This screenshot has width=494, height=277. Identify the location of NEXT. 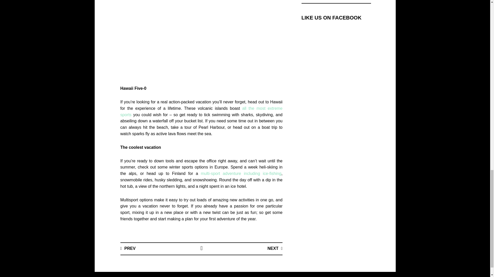
(275, 248).